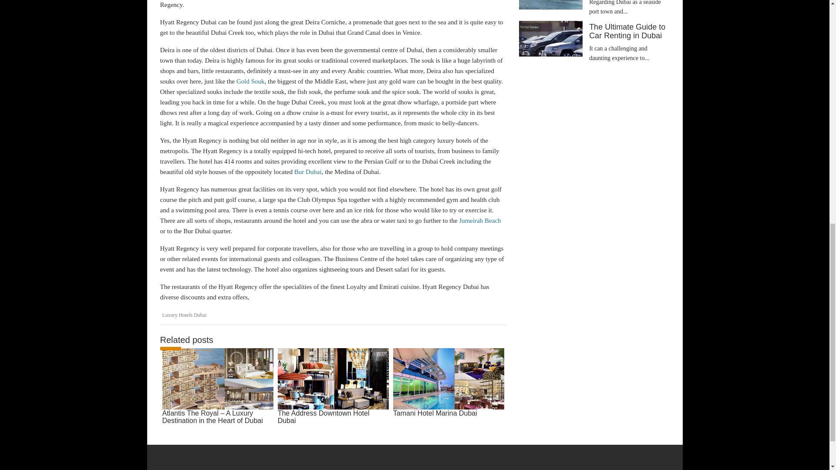  Describe the element at coordinates (448, 383) in the screenshot. I see `Tamani Hotel Marina Dubai` at that location.